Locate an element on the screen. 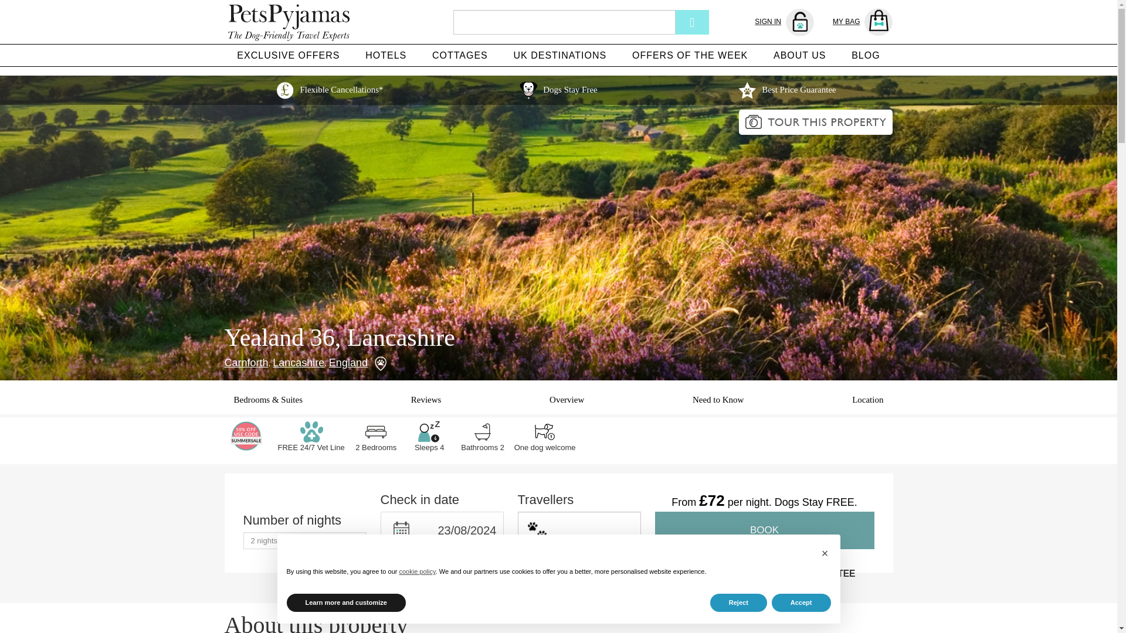 This screenshot has width=1126, height=633. SIGN IN is located at coordinates (784, 22).